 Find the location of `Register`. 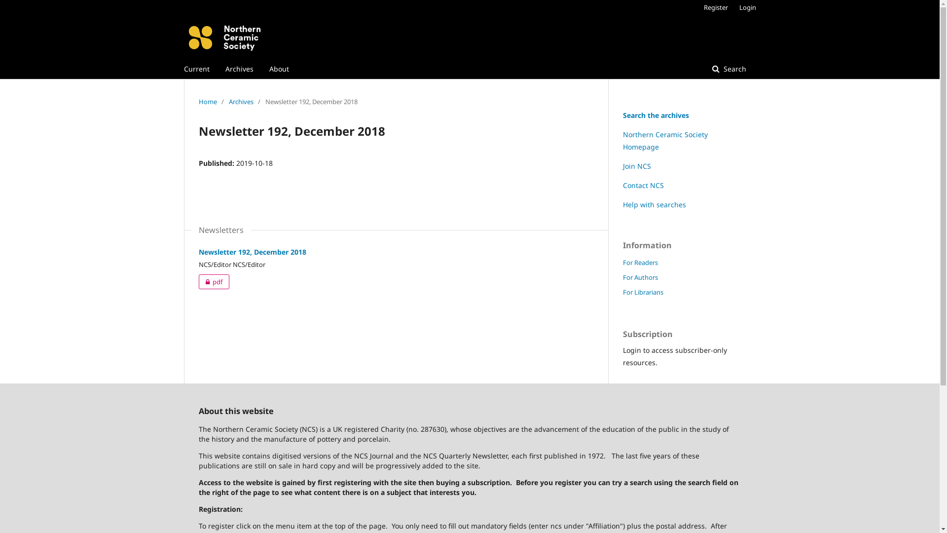

Register is located at coordinates (715, 7).